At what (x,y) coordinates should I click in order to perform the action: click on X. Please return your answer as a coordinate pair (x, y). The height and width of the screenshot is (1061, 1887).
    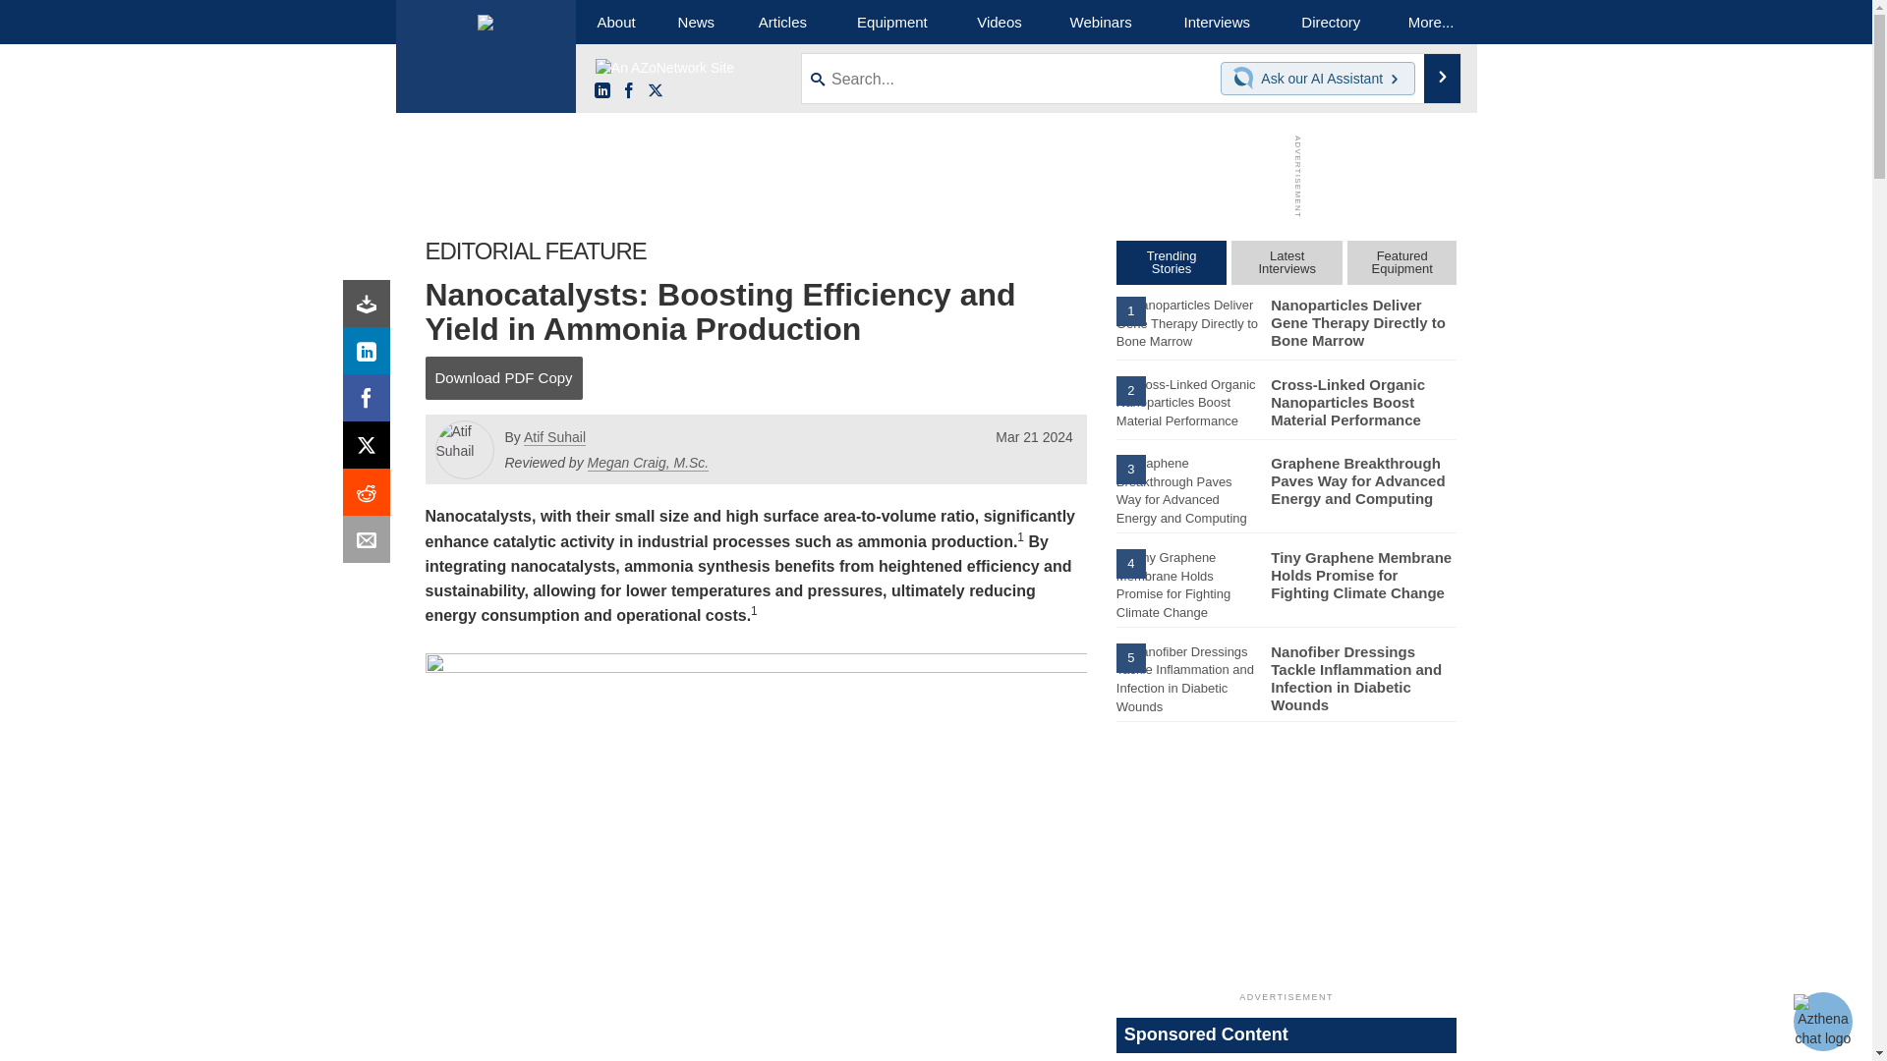
    Looking at the image, I should click on (655, 91).